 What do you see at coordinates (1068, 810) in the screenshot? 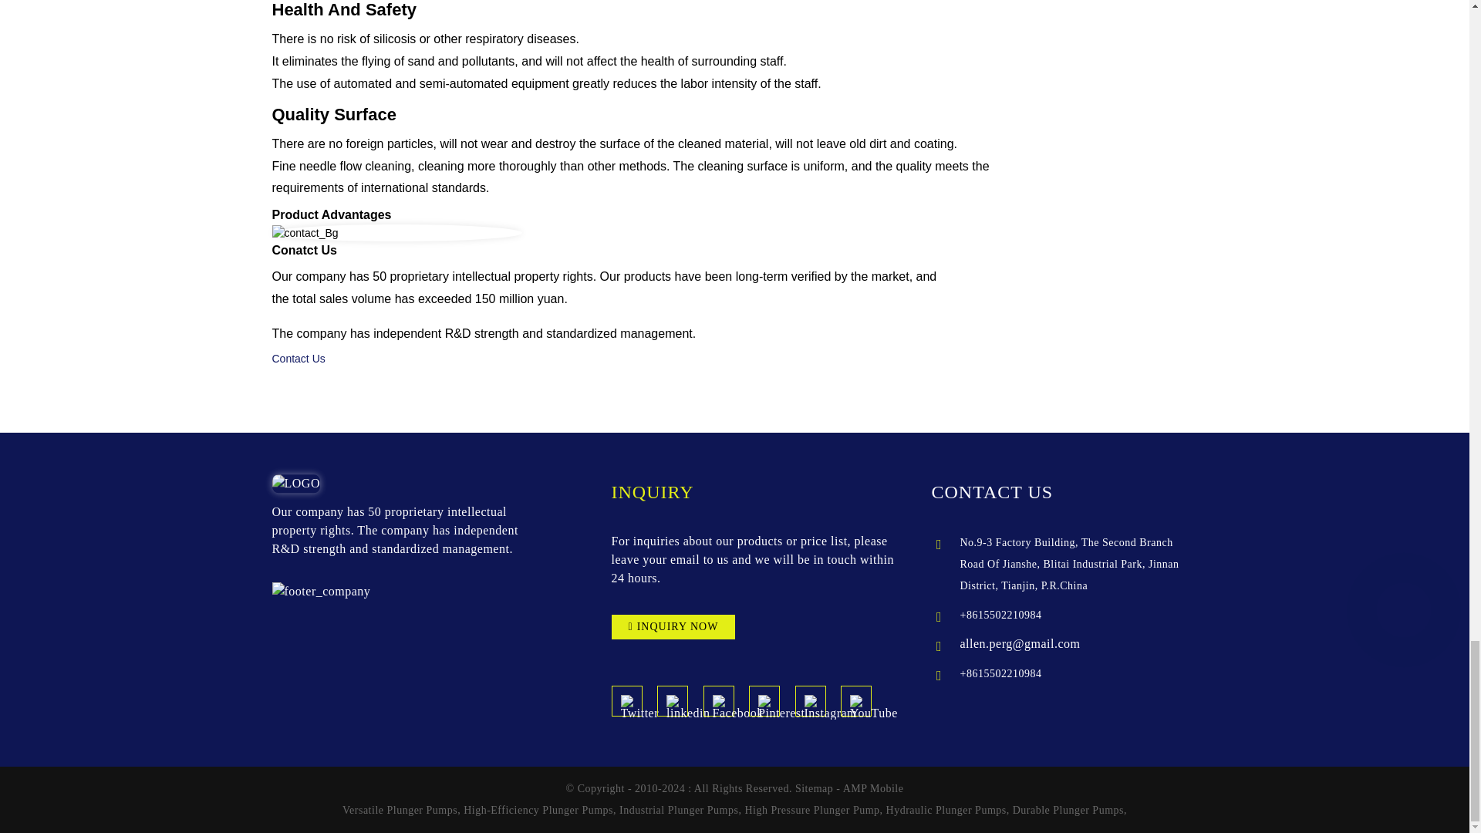
I see `Durable Plunger Pumps` at bounding box center [1068, 810].